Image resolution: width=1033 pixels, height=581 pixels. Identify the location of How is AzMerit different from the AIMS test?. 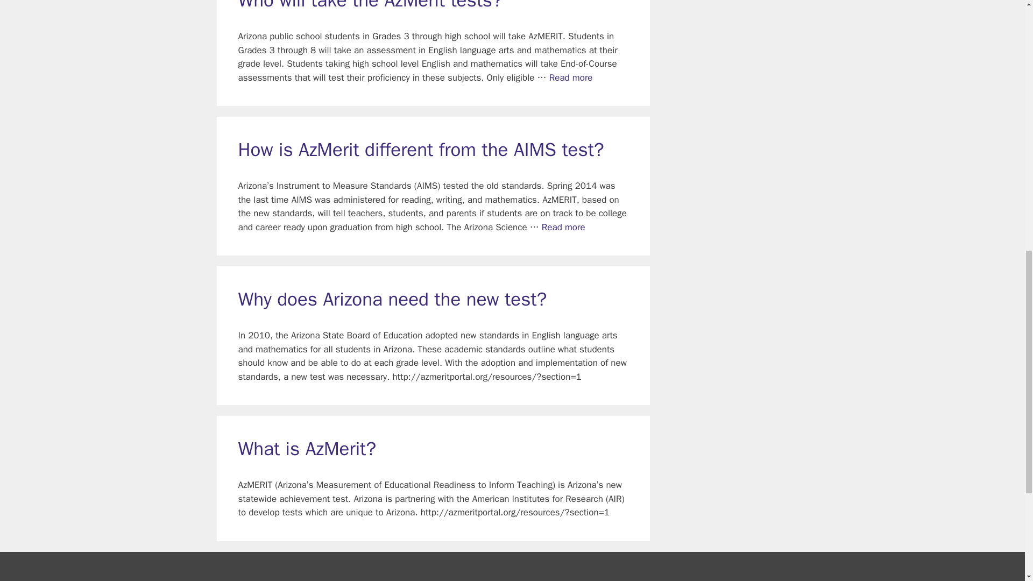
(563, 227).